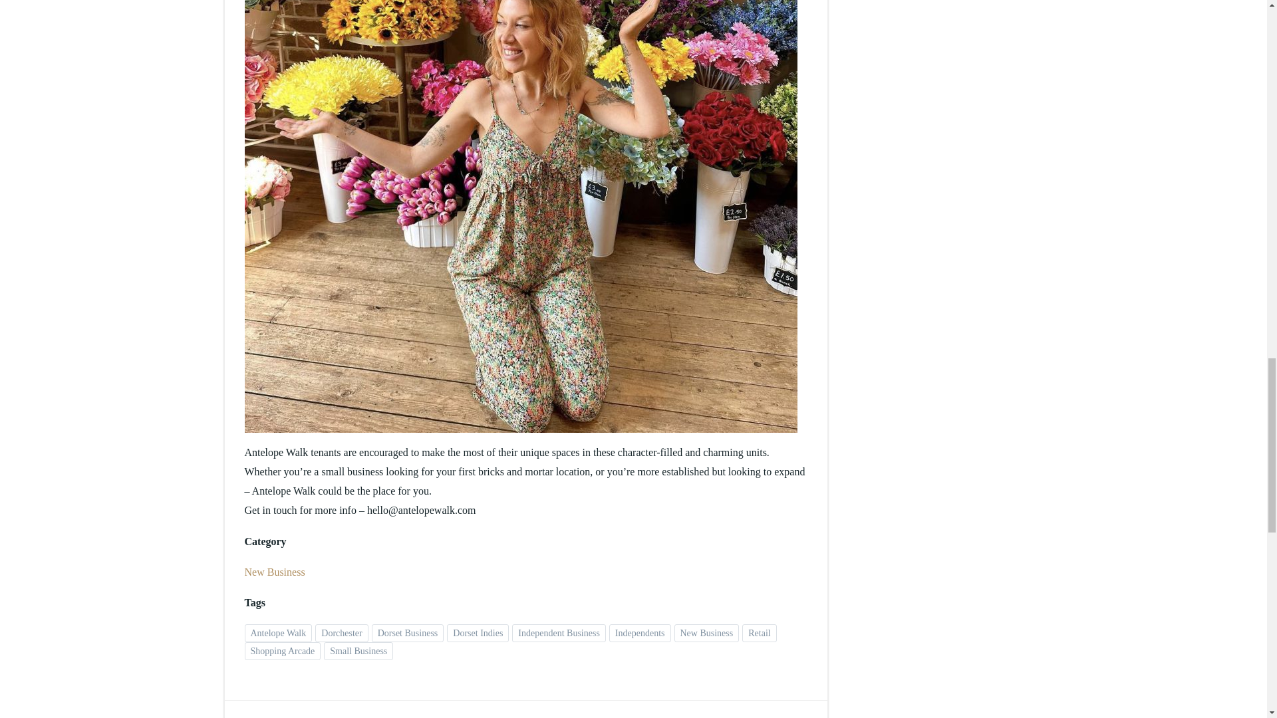 The width and height of the screenshot is (1277, 718). What do you see at coordinates (478, 633) in the screenshot?
I see `Dorset Indies Tag` at bounding box center [478, 633].